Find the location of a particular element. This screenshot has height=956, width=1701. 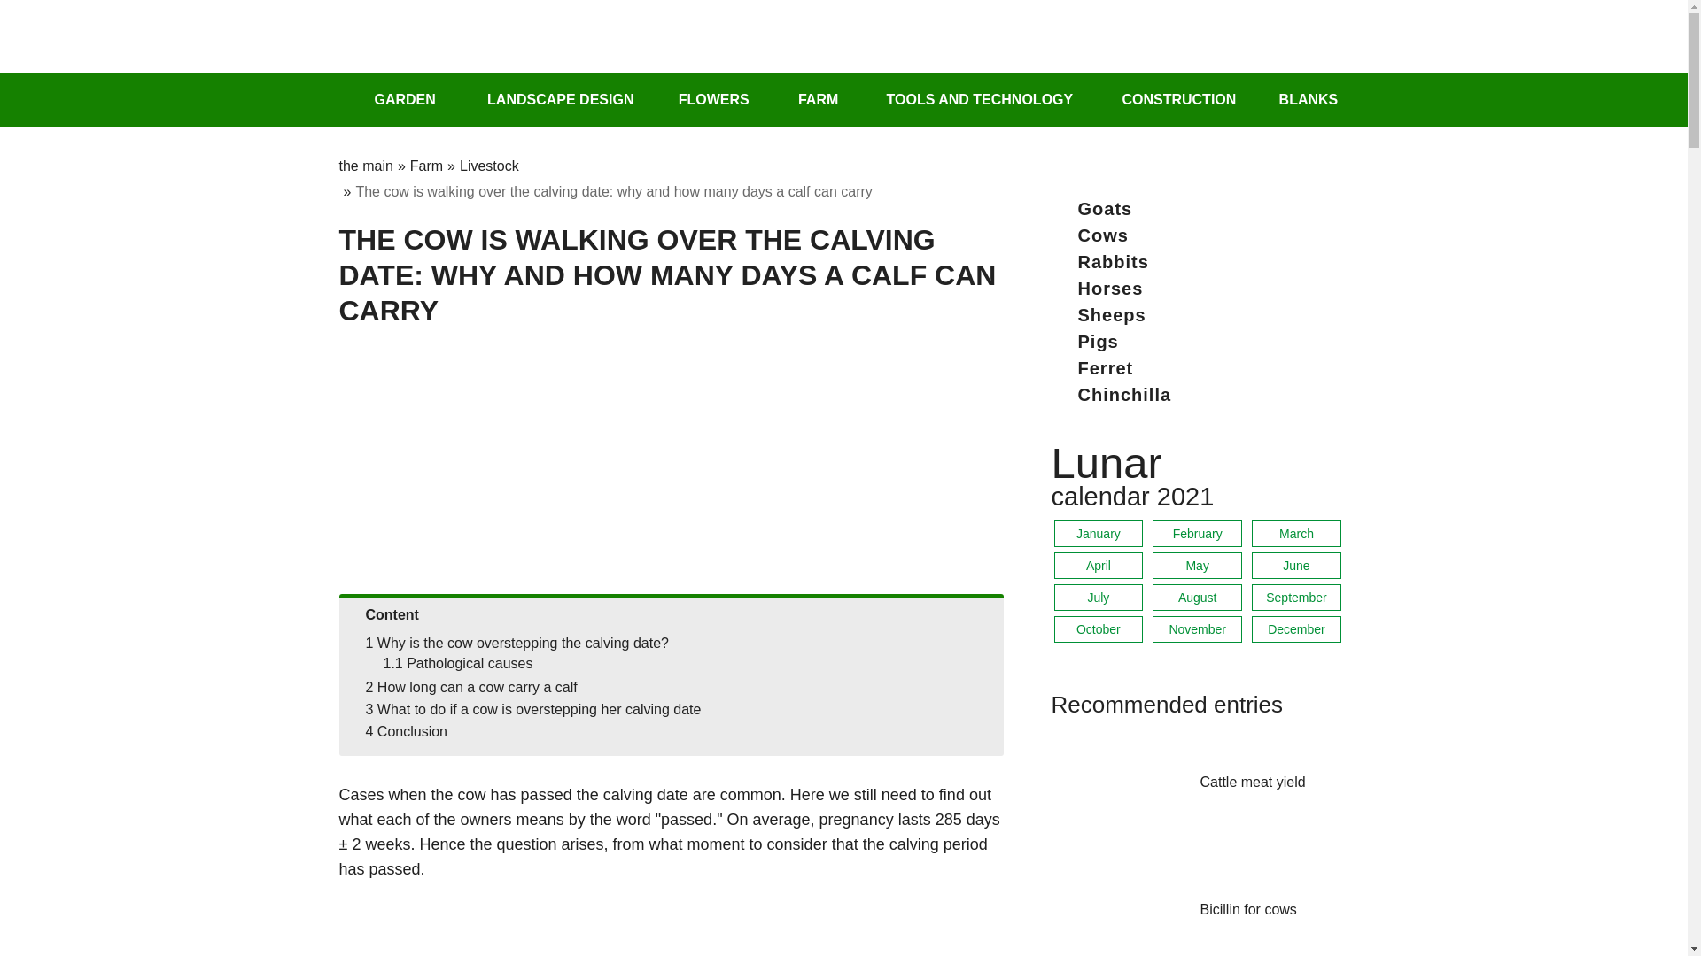

sheeps is located at coordinates (1202, 315).